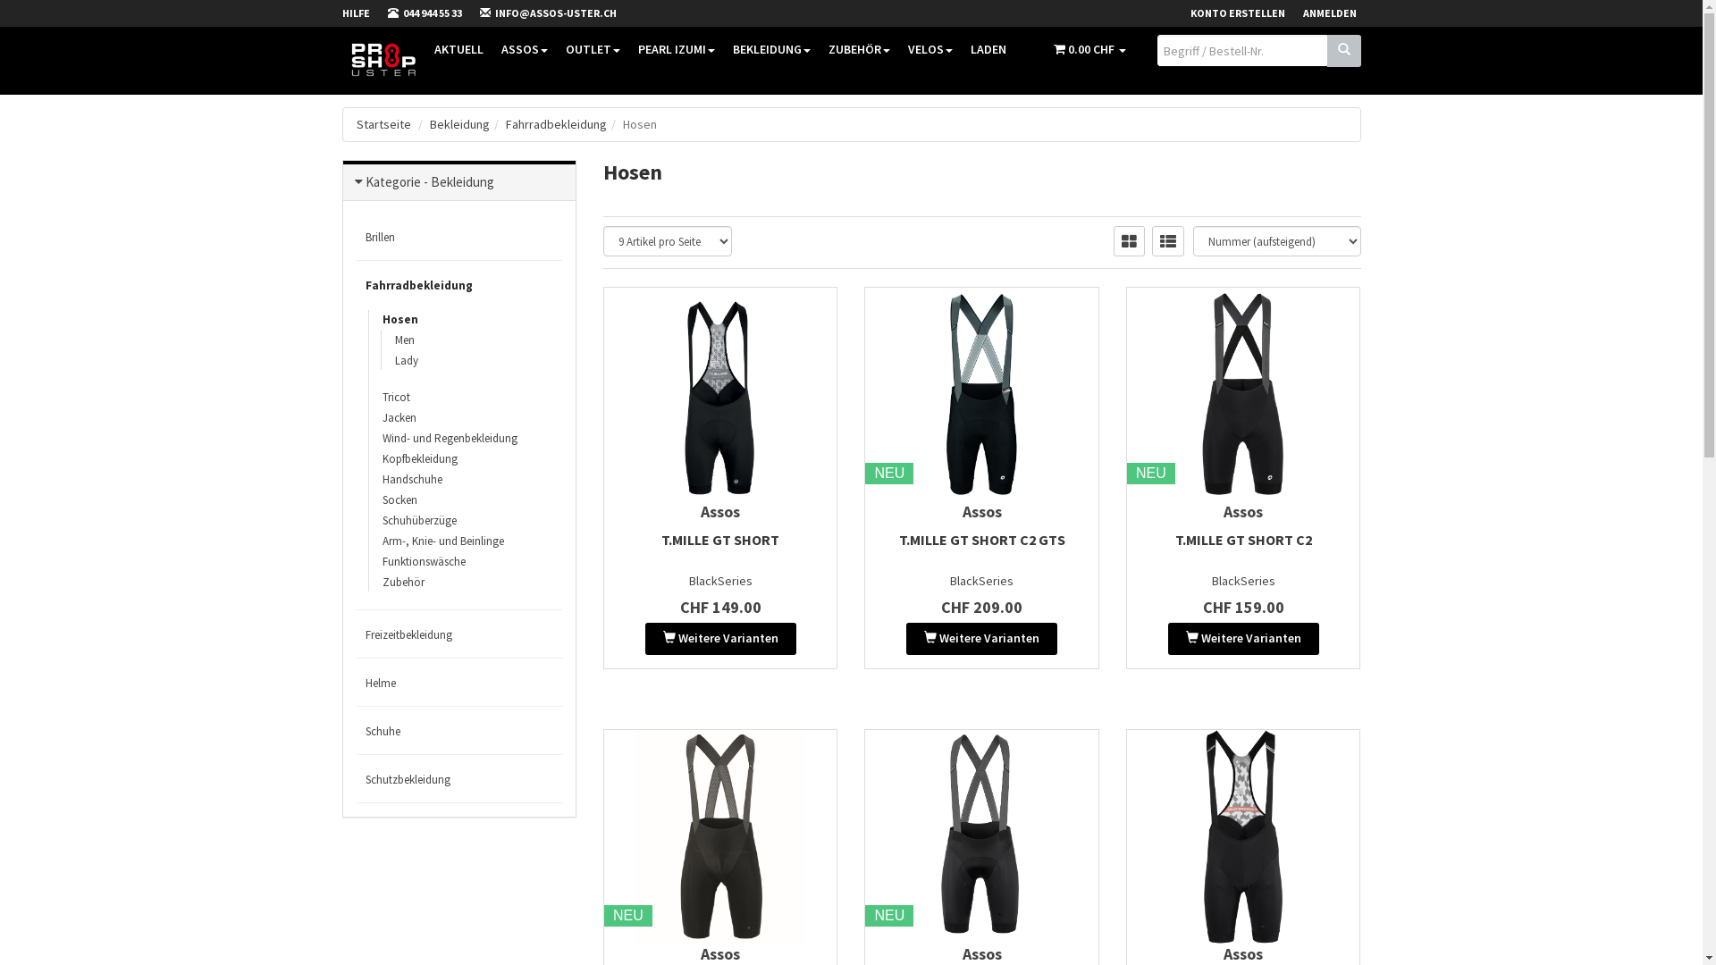 The width and height of the screenshot is (1716, 965). Describe the element at coordinates (400, 320) in the screenshot. I see `Hosen` at that location.